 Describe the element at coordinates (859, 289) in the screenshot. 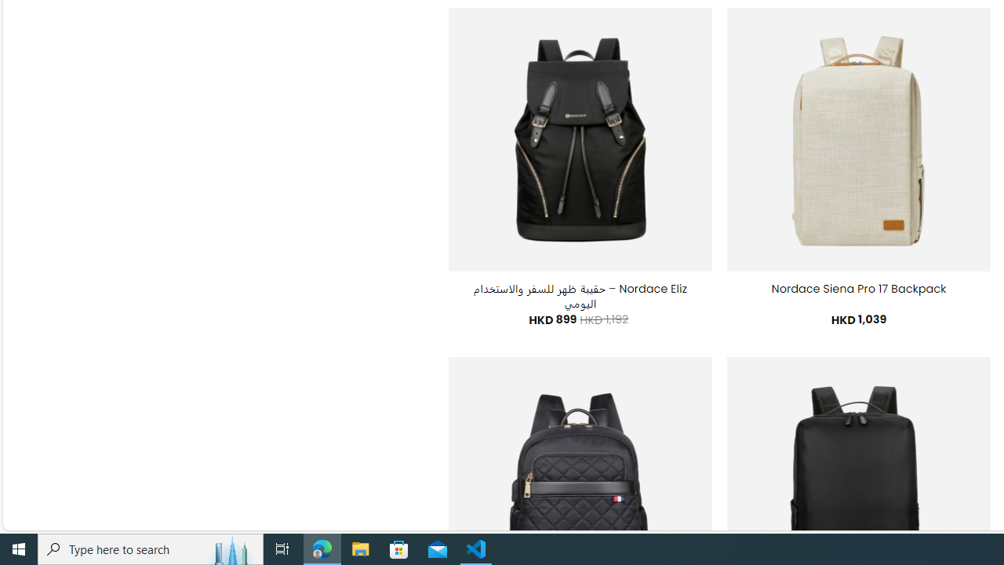

I see `Nordace Siena Pro 17 Backpack` at that location.